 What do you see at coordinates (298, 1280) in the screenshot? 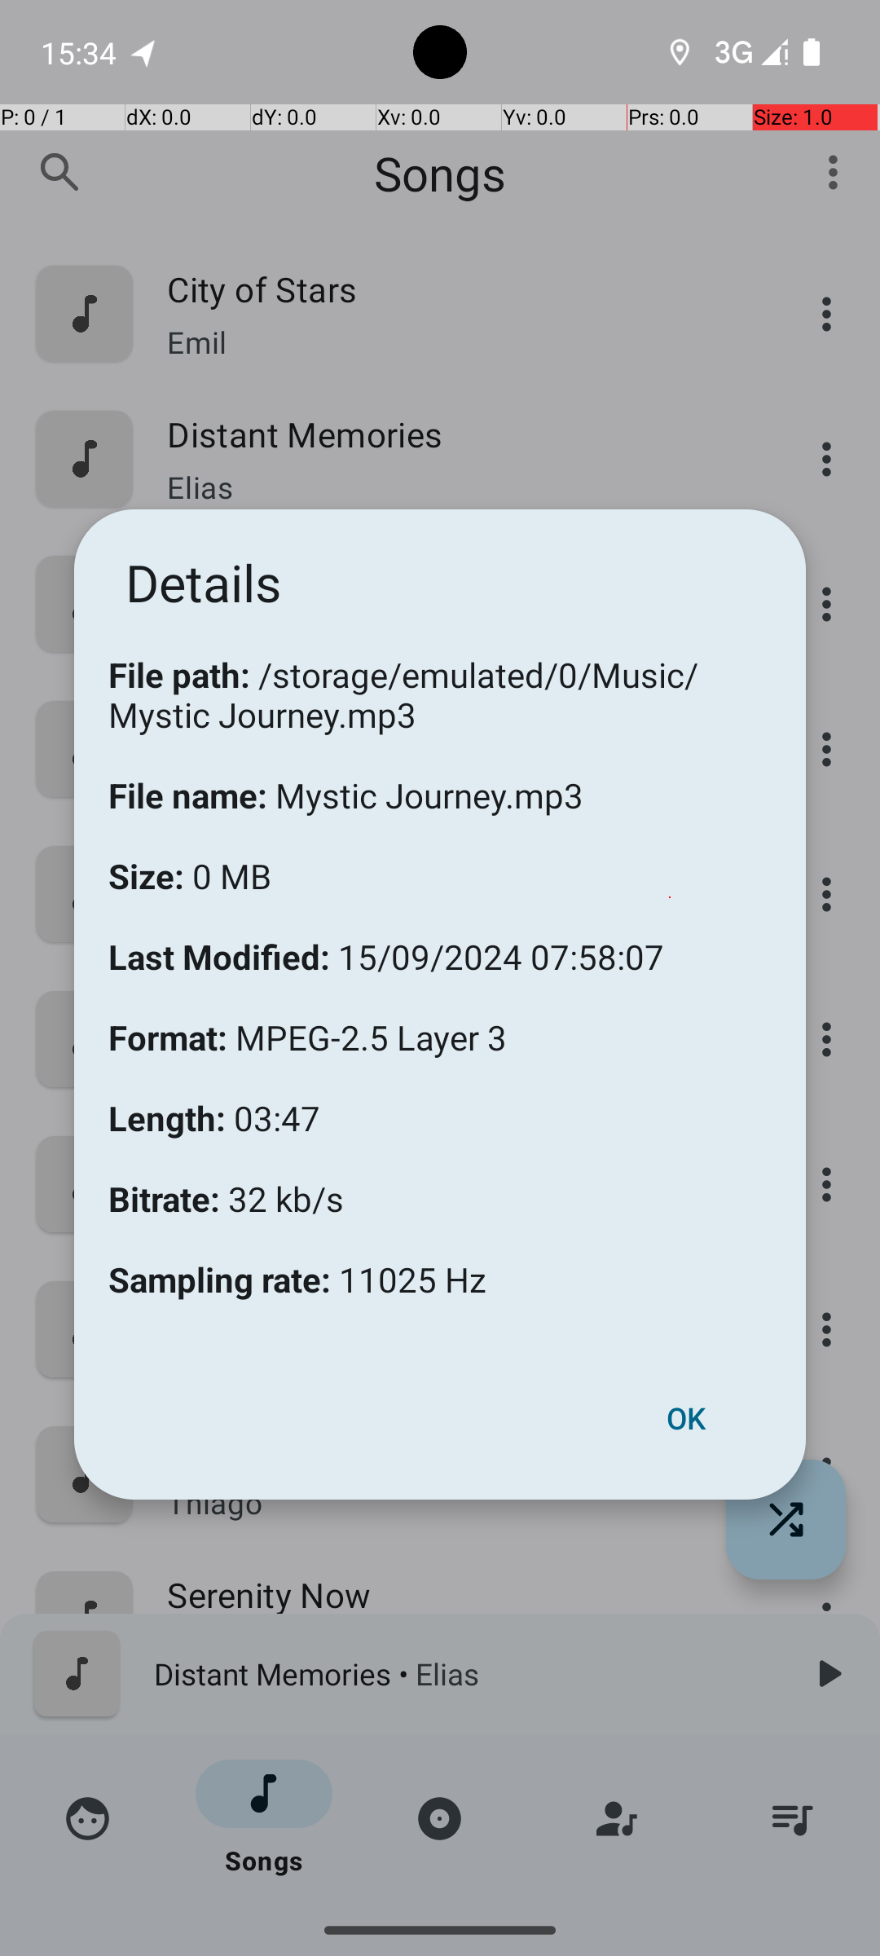
I see `Sampling rate: 11025 Hz` at bounding box center [298, 1280].